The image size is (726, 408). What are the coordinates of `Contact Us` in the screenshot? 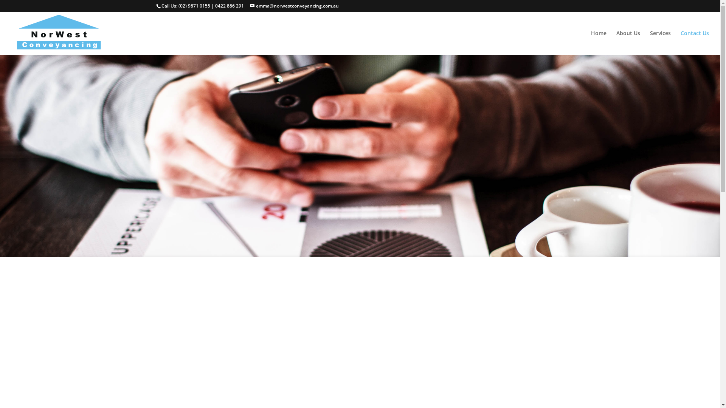 It's located at (695, 43).